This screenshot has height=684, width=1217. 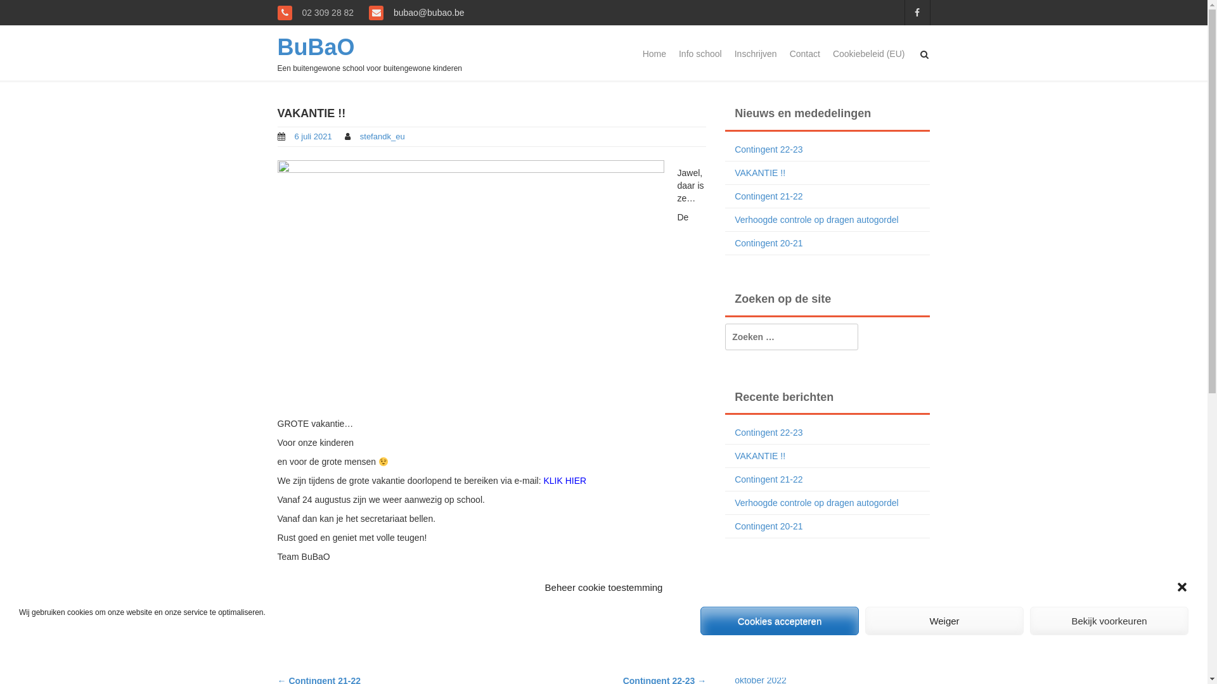 I want to click on Contingent 21-22, so click(x=768, y=196).